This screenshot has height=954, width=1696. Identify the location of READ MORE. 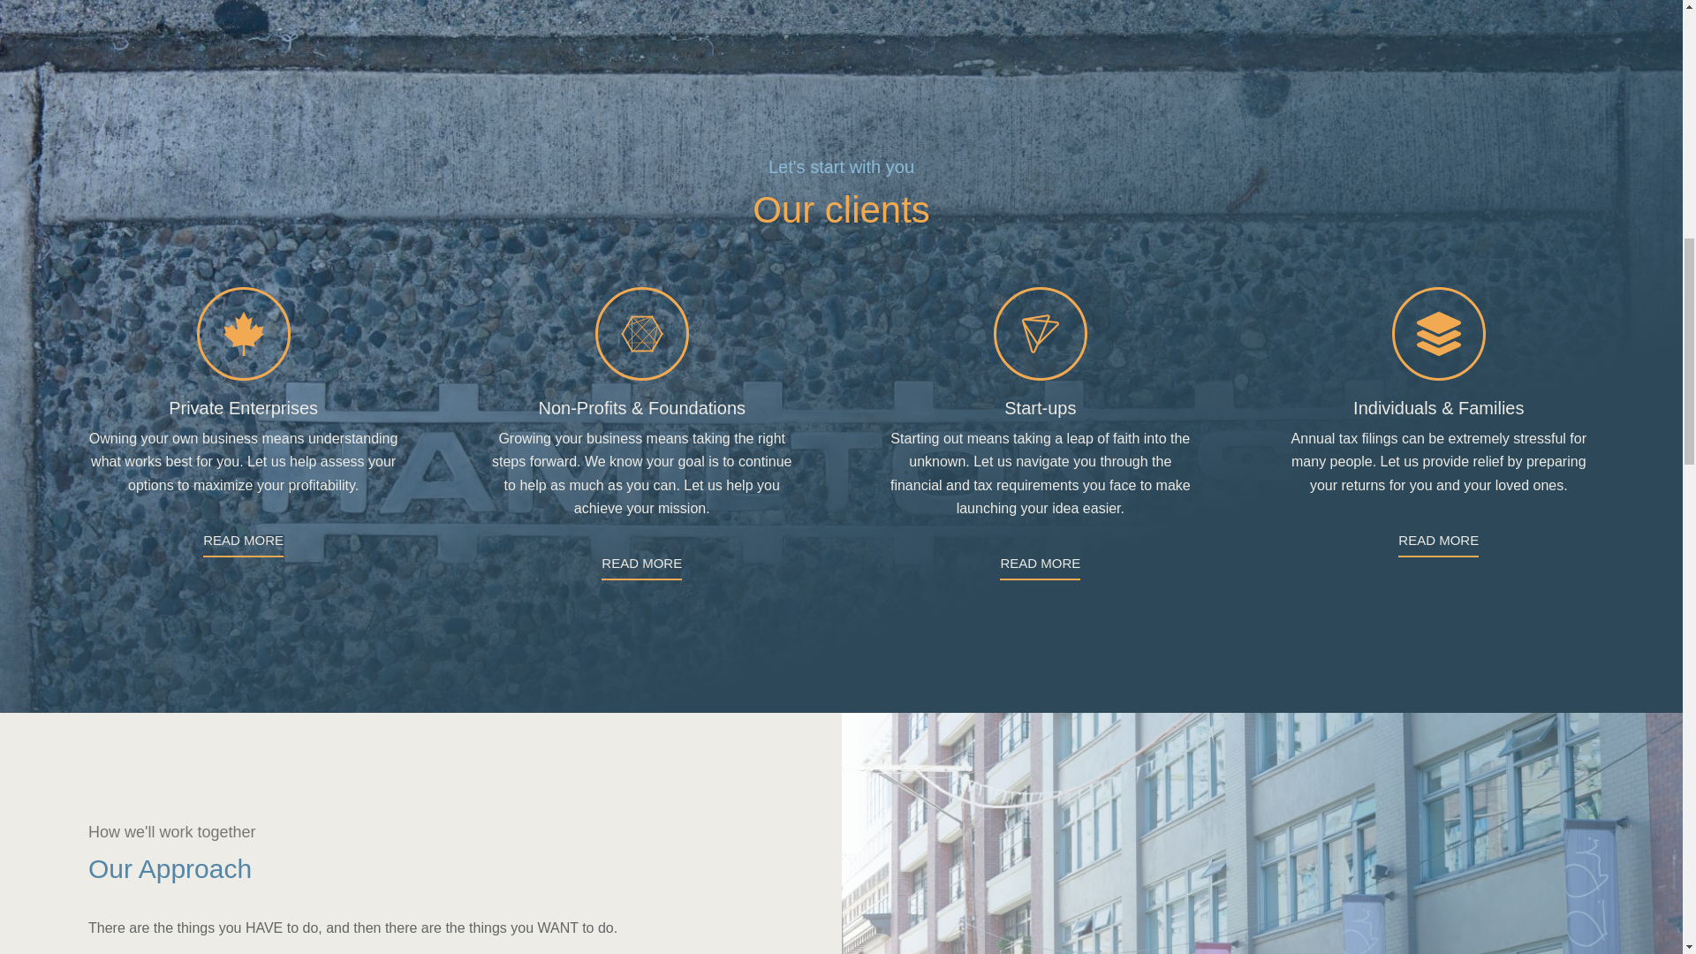
(1438, 544).